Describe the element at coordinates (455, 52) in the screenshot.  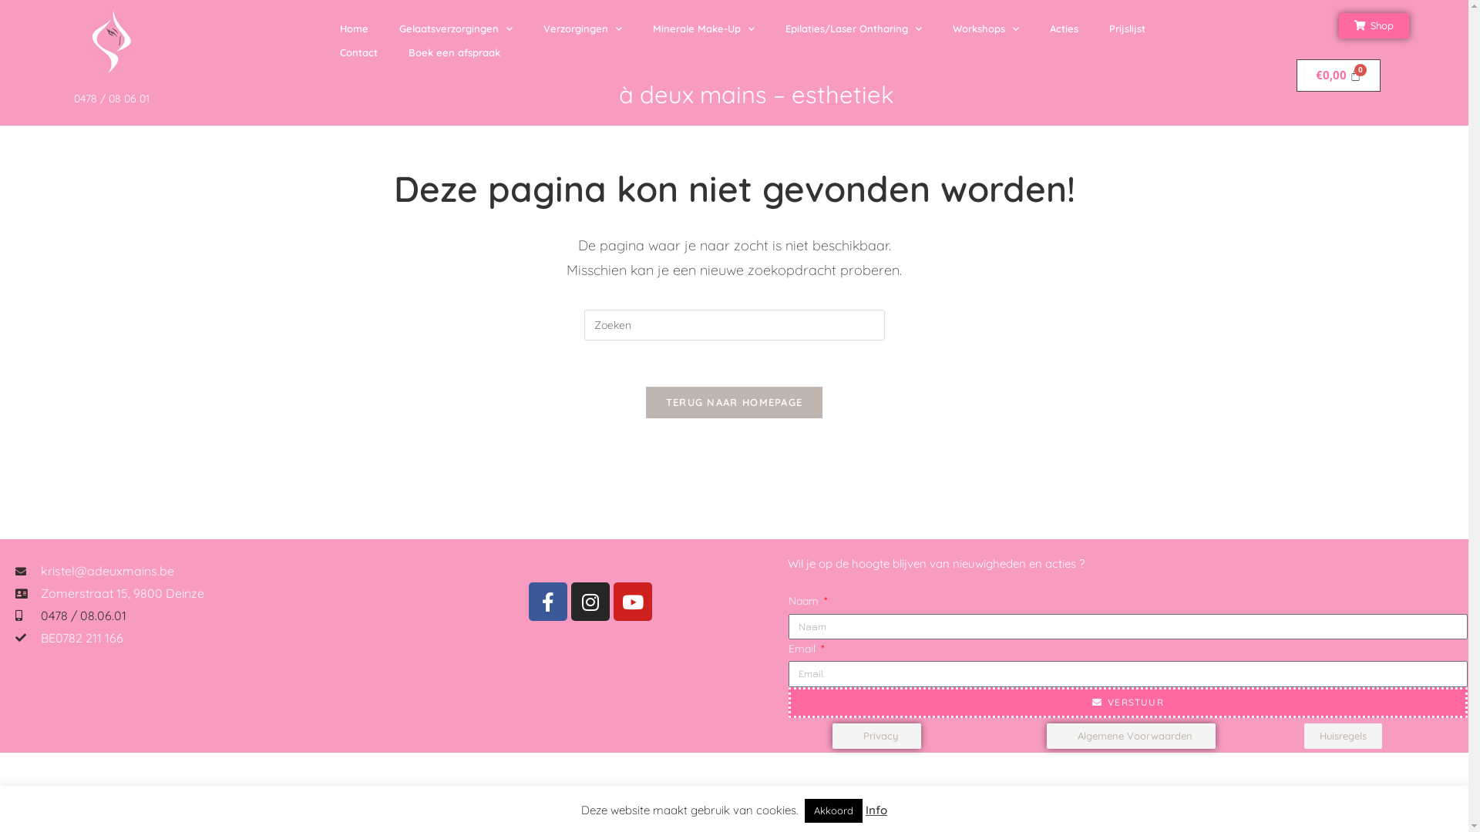
I see `Boek een afspraak` at that location.